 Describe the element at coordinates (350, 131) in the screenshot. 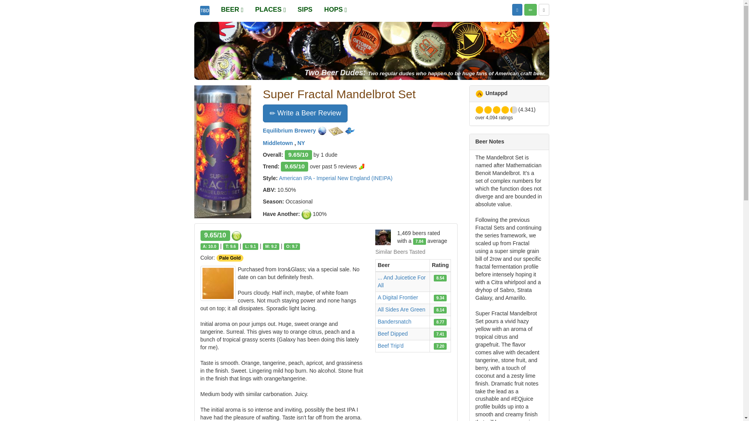

I see `EQBrewery` at that location.